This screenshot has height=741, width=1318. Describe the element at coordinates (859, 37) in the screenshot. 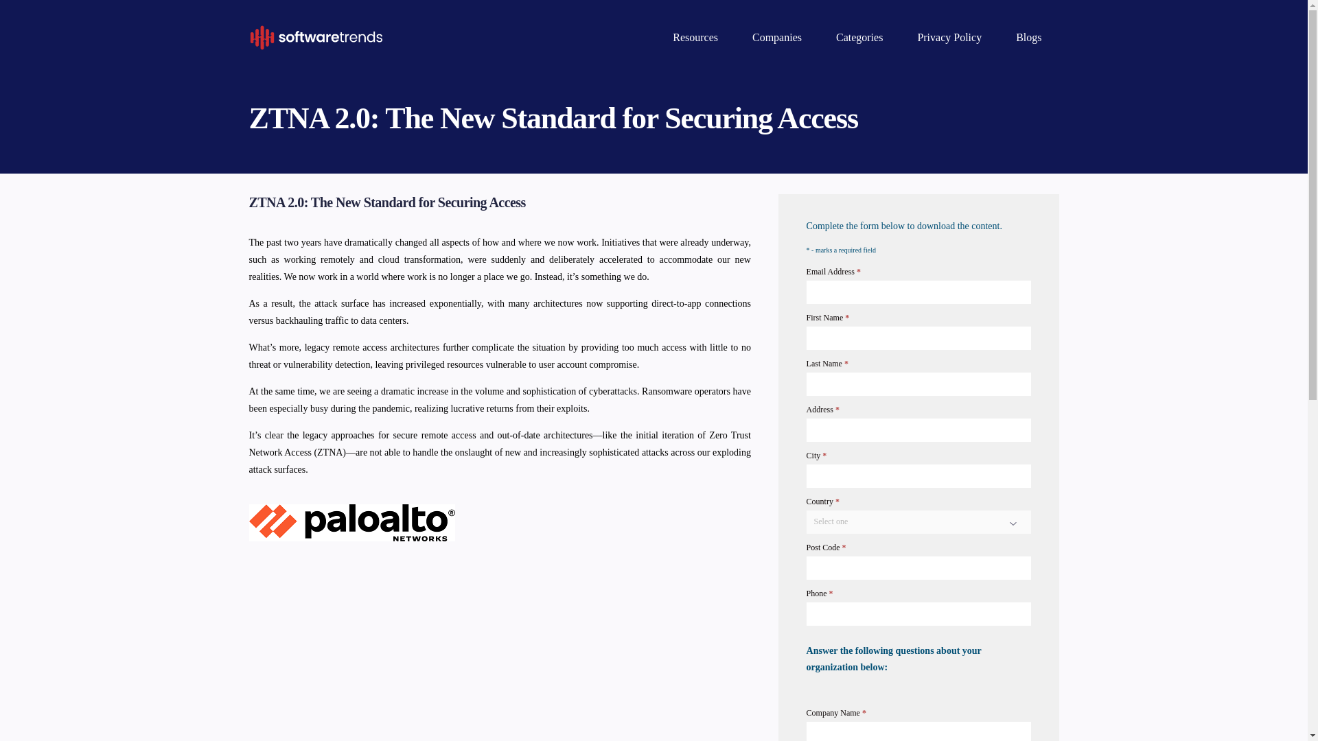

I see `Categories` at that location.